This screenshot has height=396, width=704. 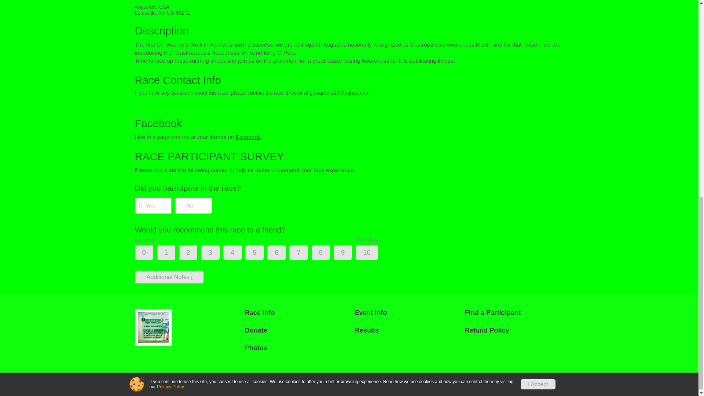 What do you see at coordinates (304, 252) in the screenshot?
I see `7` at bounding box center [304, 252].